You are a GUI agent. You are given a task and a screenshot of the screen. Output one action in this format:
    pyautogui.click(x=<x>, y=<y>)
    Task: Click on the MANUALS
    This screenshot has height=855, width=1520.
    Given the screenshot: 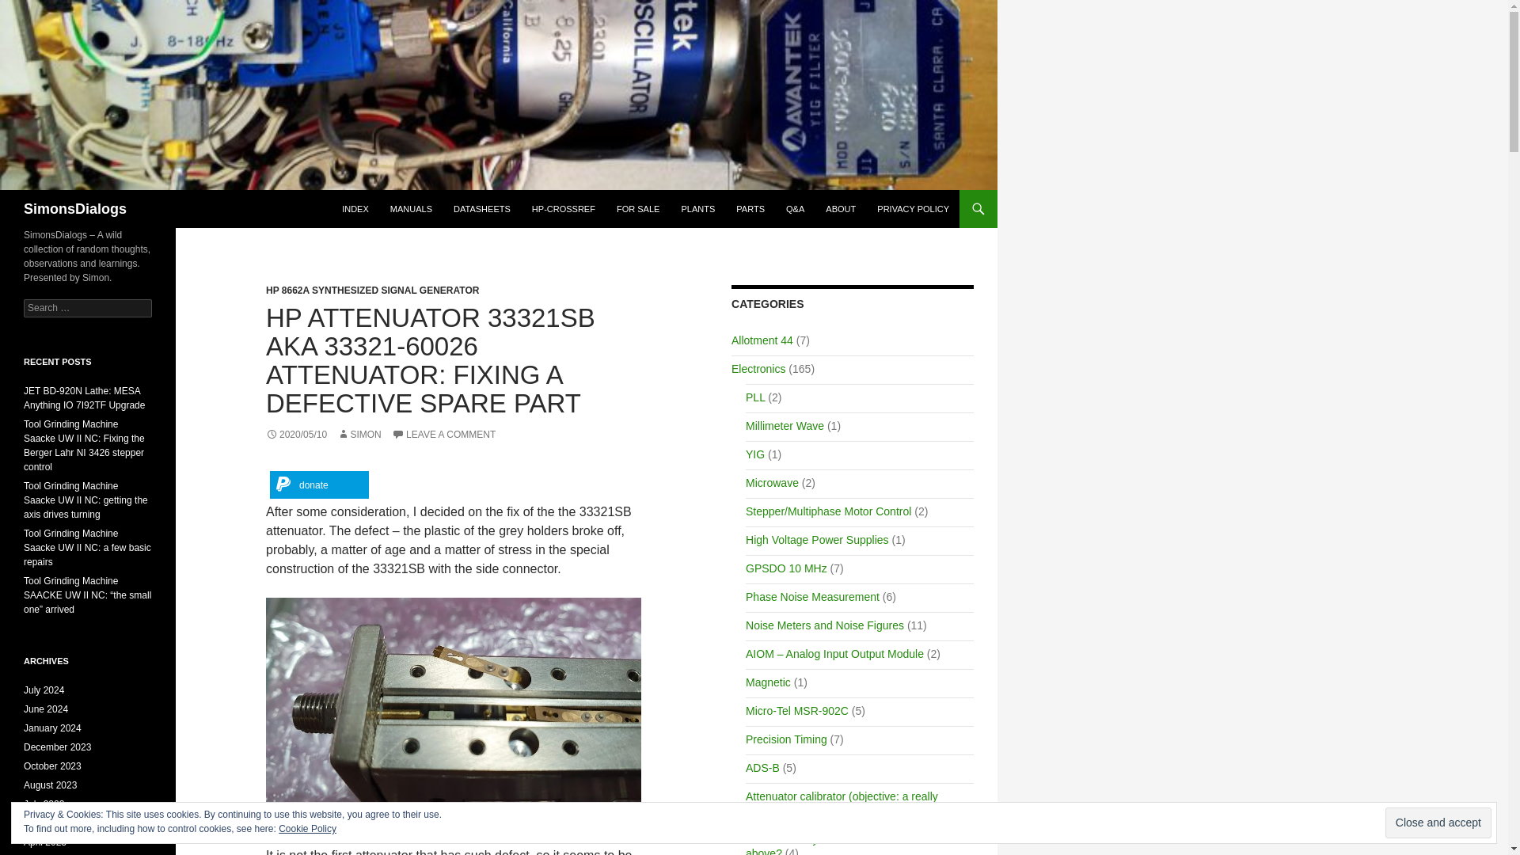 What is the action you would take?
    pyautogui.click(x=412, y=209)
    